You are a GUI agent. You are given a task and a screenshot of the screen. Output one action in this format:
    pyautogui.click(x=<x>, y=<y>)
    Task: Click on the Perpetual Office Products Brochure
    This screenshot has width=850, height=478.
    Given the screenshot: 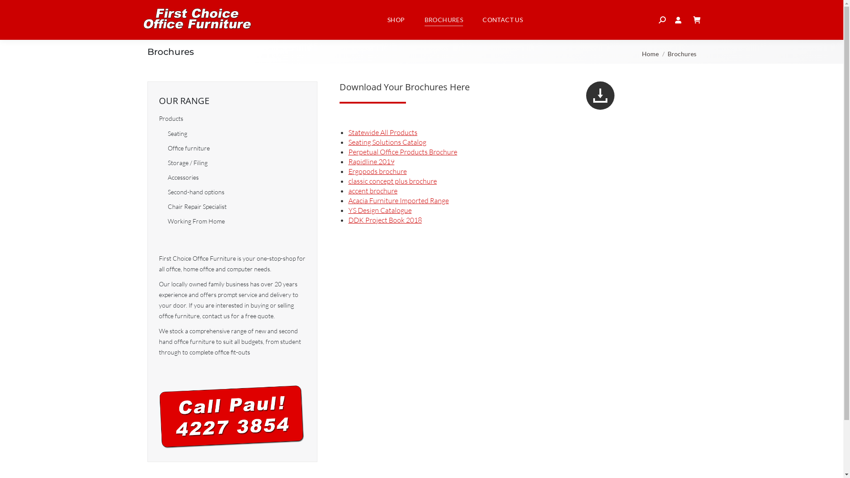 What is the action you would take?
    pyautogui.click(x=403, y=152)
    